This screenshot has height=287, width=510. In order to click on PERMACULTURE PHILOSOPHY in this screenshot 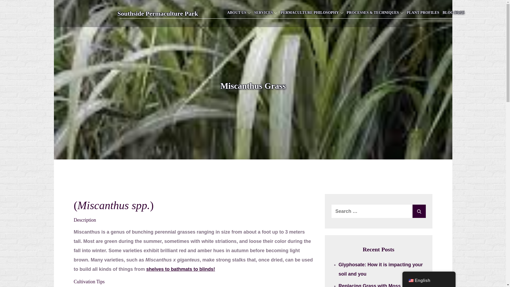, I will do `click(312, 12)`.